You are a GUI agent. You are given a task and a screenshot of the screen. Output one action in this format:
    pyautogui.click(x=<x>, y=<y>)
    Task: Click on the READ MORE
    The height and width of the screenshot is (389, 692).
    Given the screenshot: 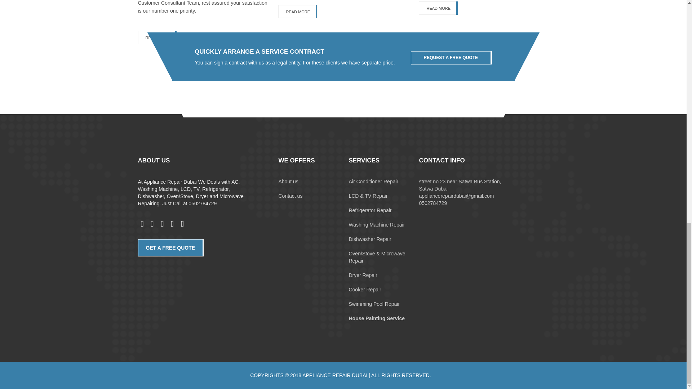 What is the action you would take?
    pyautogui.click(x=438, y=8)
    